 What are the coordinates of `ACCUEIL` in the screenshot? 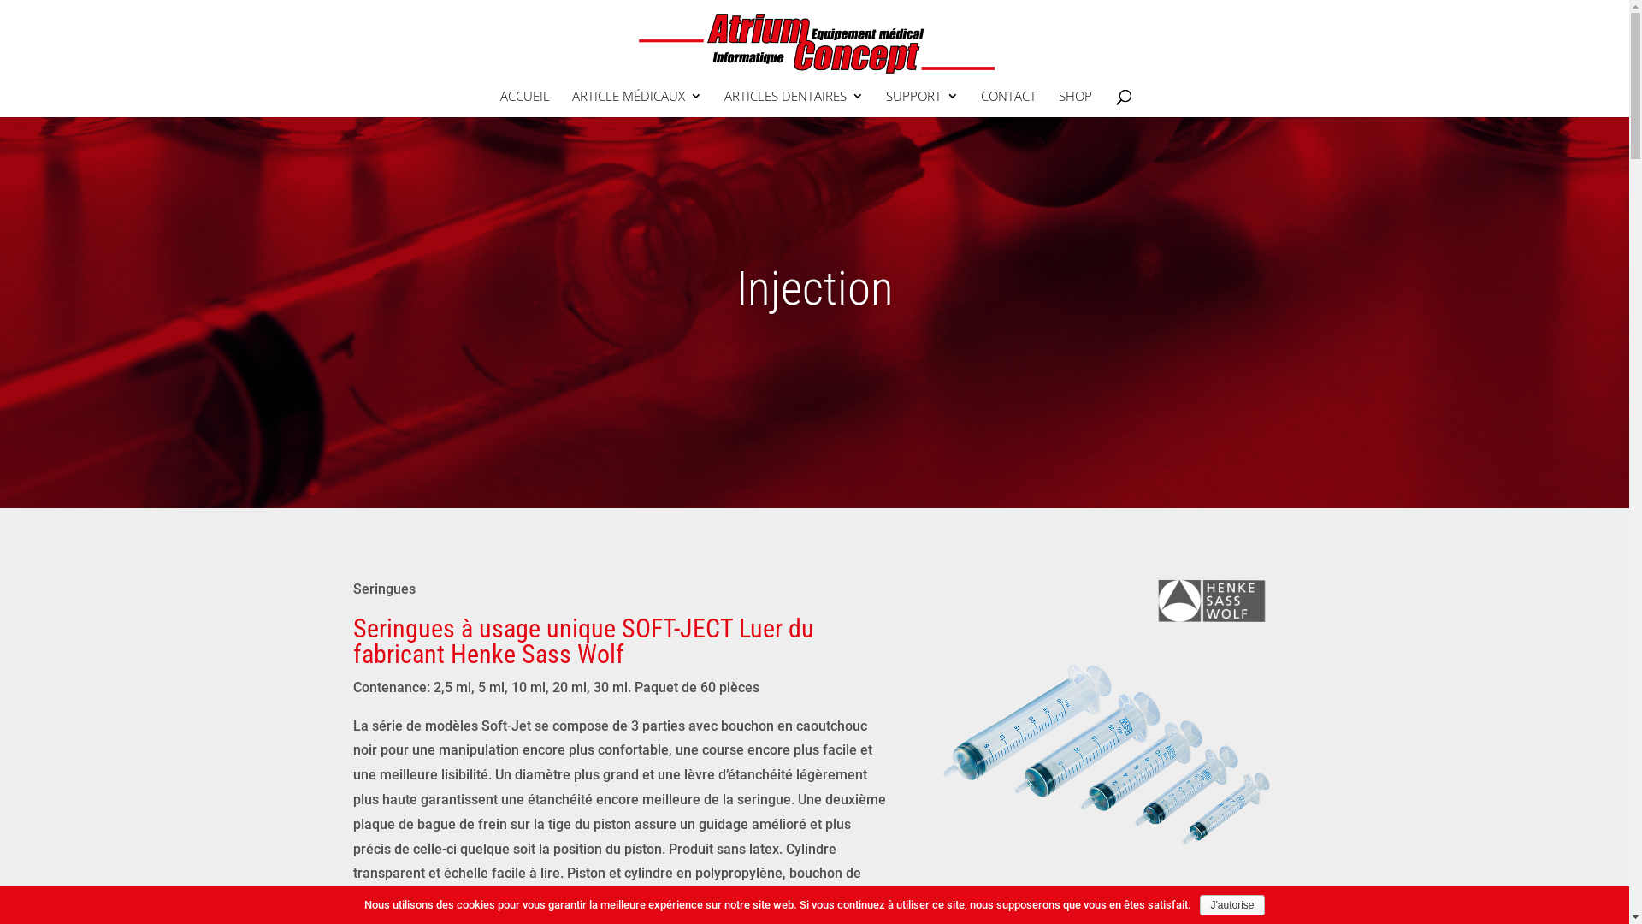 It's located at (524, 104).